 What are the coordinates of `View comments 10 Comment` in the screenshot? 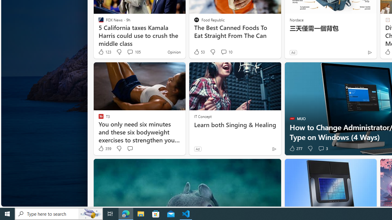 It's located at (226, 52).